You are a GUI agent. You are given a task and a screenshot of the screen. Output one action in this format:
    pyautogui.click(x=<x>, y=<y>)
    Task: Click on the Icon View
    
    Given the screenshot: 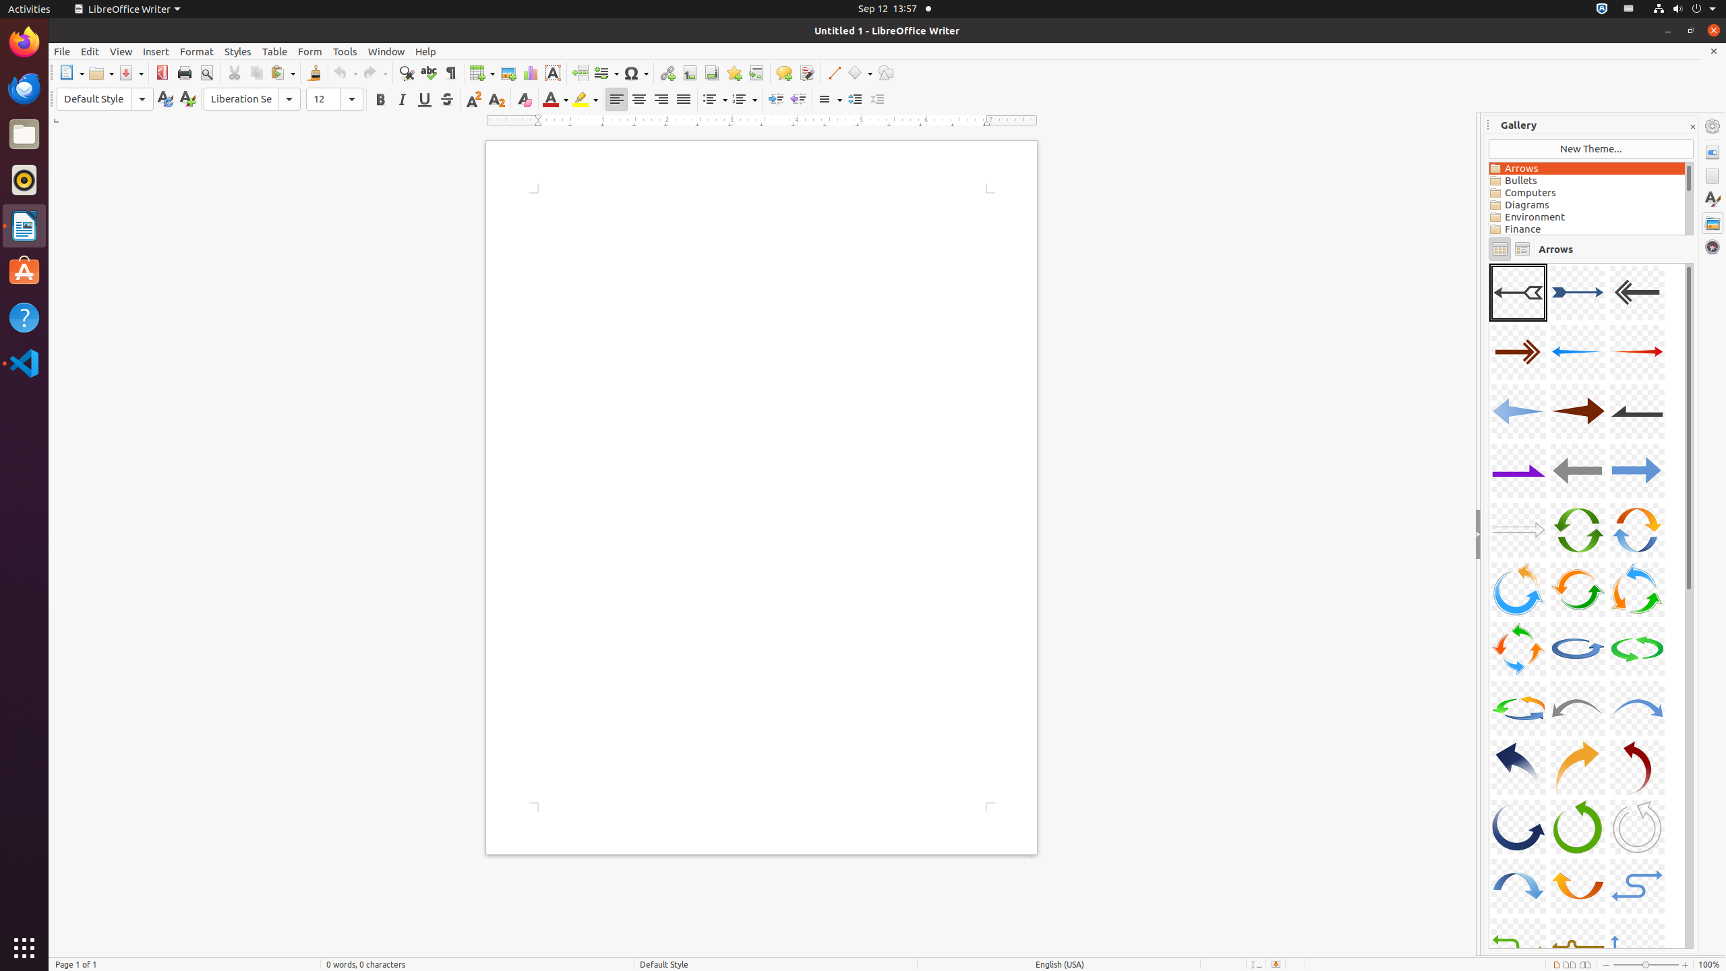 What is the action you would take?
    pyautogui.click(x=1499, y=249)
    